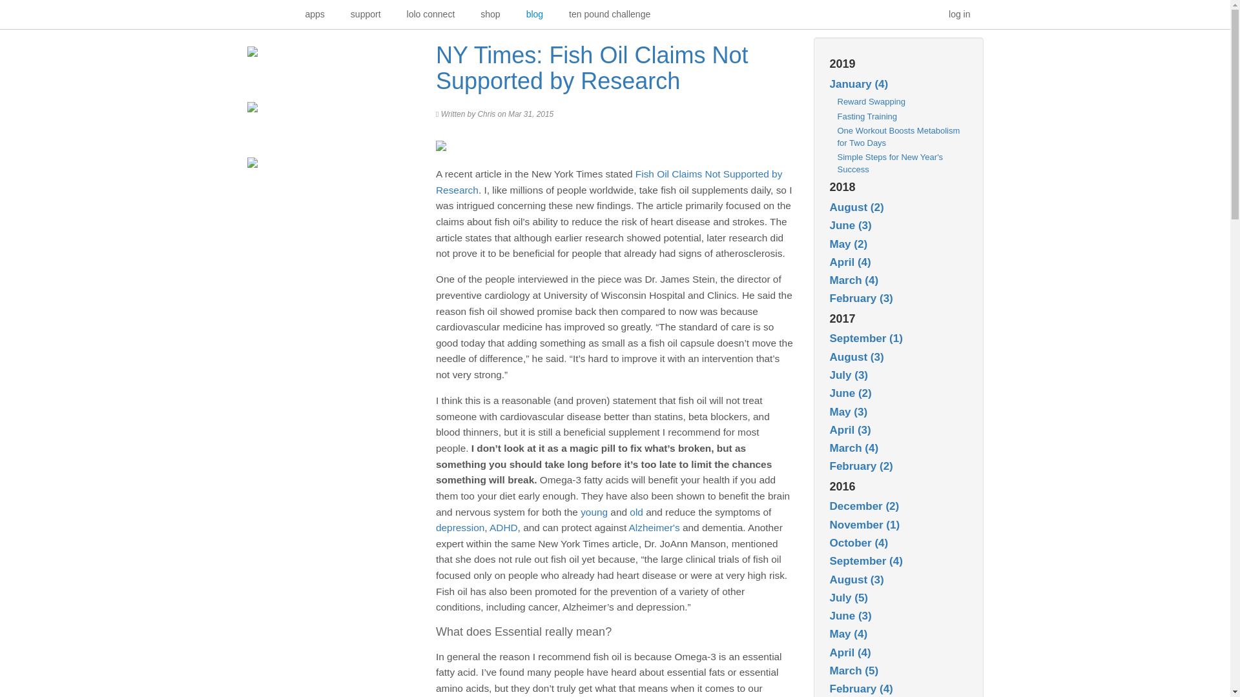  Describe the element at coordinates (592, 67) in the screenshot. I see `NY Times: Fish Oil Claims Not Supported by Research` at that location.